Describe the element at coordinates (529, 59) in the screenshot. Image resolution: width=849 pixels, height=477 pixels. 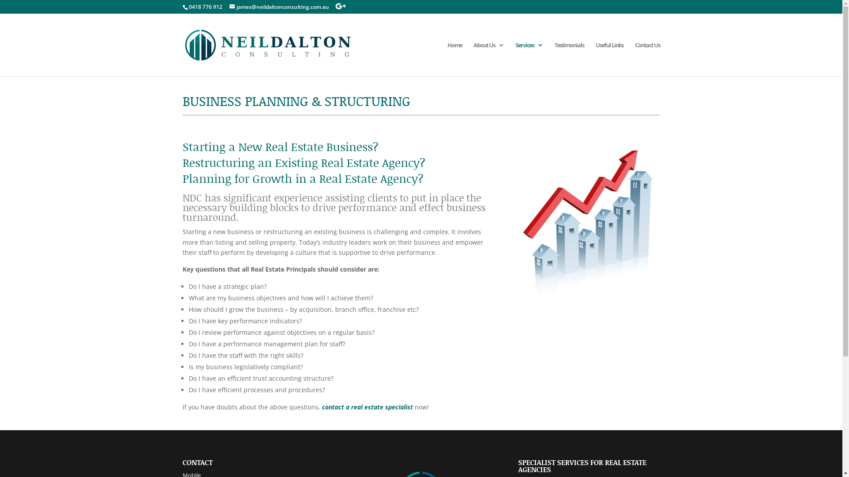
I see `Services` at that location.